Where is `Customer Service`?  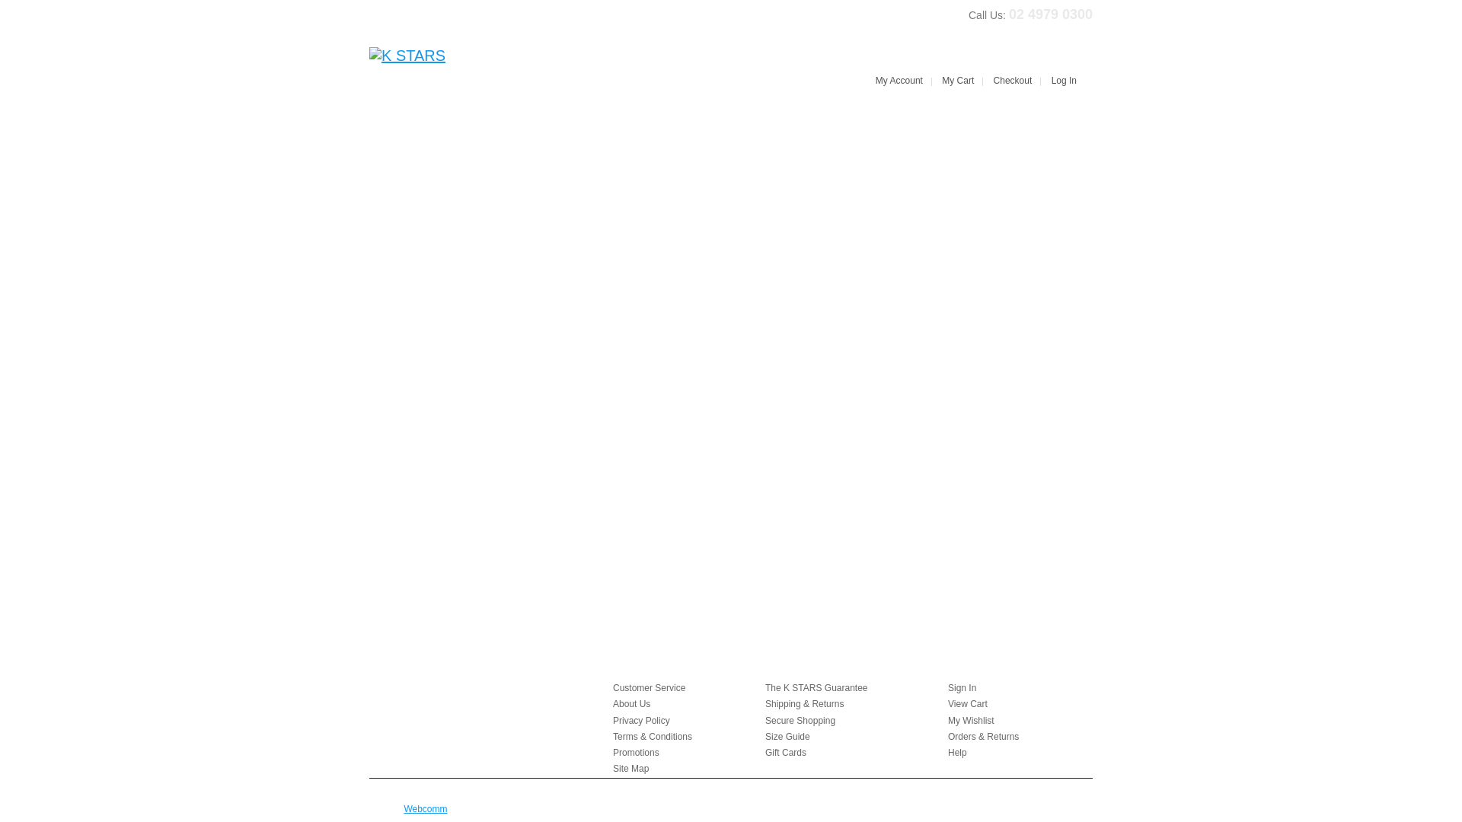
Customer Service is located at coordinates (649, 688).